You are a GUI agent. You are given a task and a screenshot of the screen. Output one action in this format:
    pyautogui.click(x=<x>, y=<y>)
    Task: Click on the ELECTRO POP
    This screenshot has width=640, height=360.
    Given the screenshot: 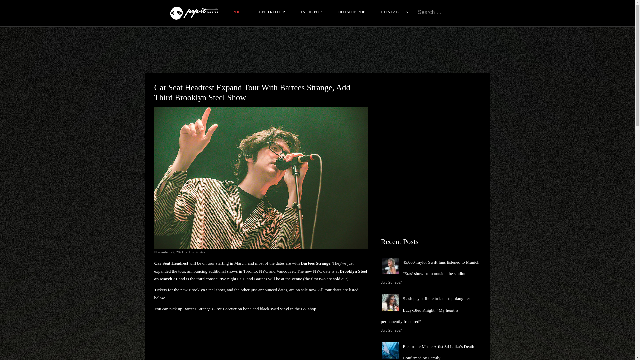 What is the action you would take?
    pyautogui.click(x=271, y=12)
    